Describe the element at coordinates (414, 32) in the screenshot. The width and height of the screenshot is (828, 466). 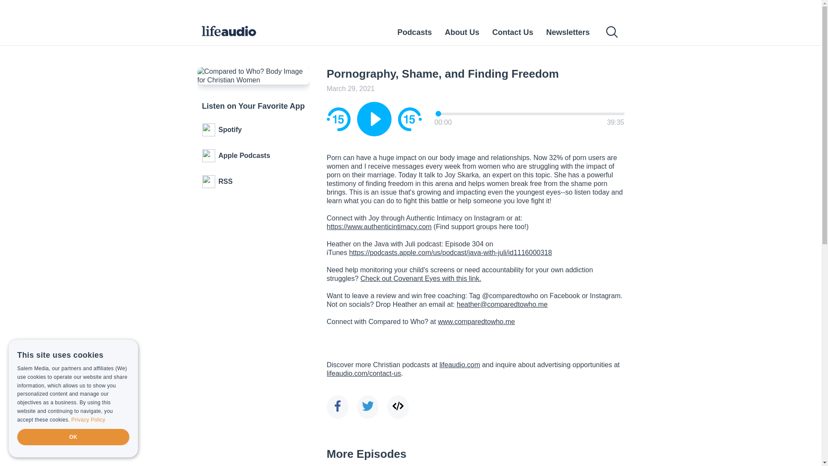
I see `Podcasts` at that location.